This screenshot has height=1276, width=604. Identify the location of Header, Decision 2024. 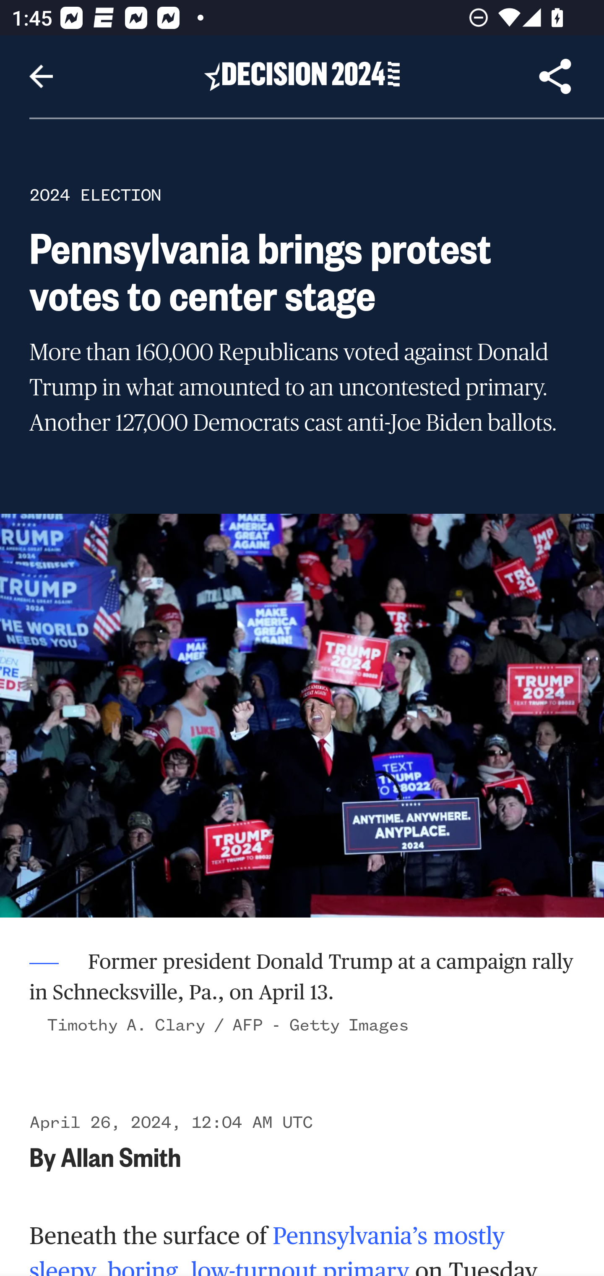
(302, 76).